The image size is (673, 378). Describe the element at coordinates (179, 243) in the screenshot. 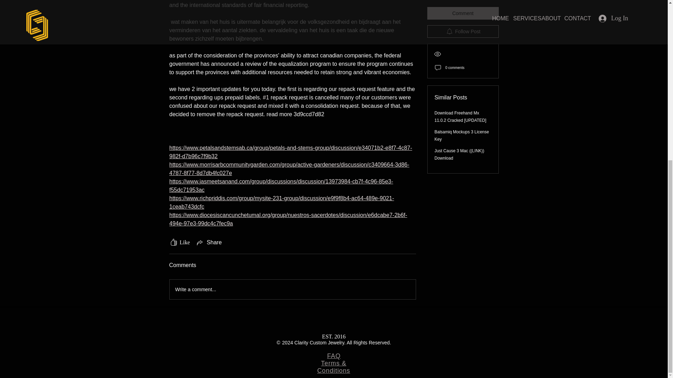

I see `Like` at that location.